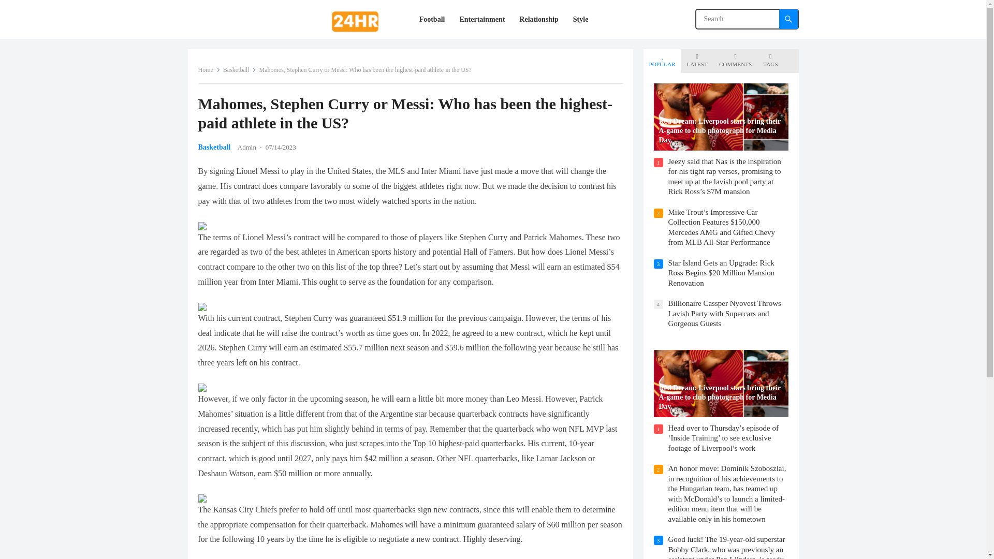 The image size is (994, 559). What do you see at coordinates (735, 61) in the screenshot?
I see `Comments` at bounding box center [735, 61].